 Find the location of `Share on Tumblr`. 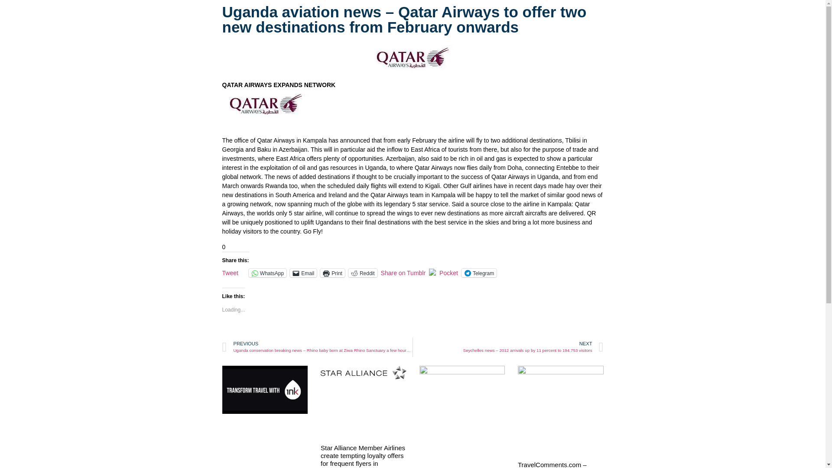

Share on Tumblr is located at coordinates (403, 272).